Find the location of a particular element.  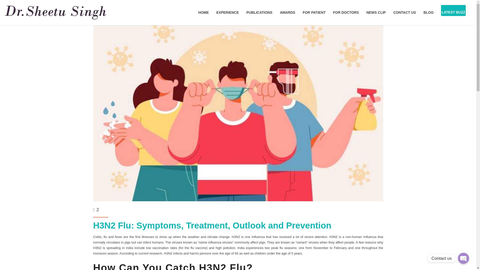

H3N2 is located at coordinates (333, 236).